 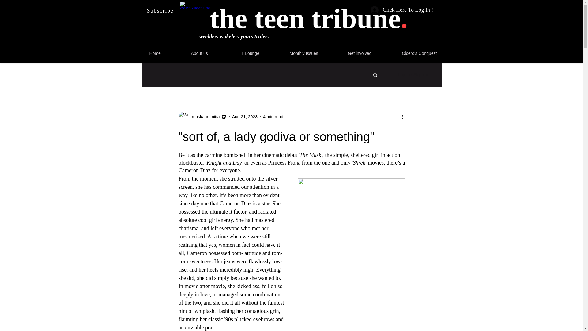 What do you see at coordinates (402, 10) in the screenshot?
I see `Click Here To Log In !` at bounding box center [402, 10].